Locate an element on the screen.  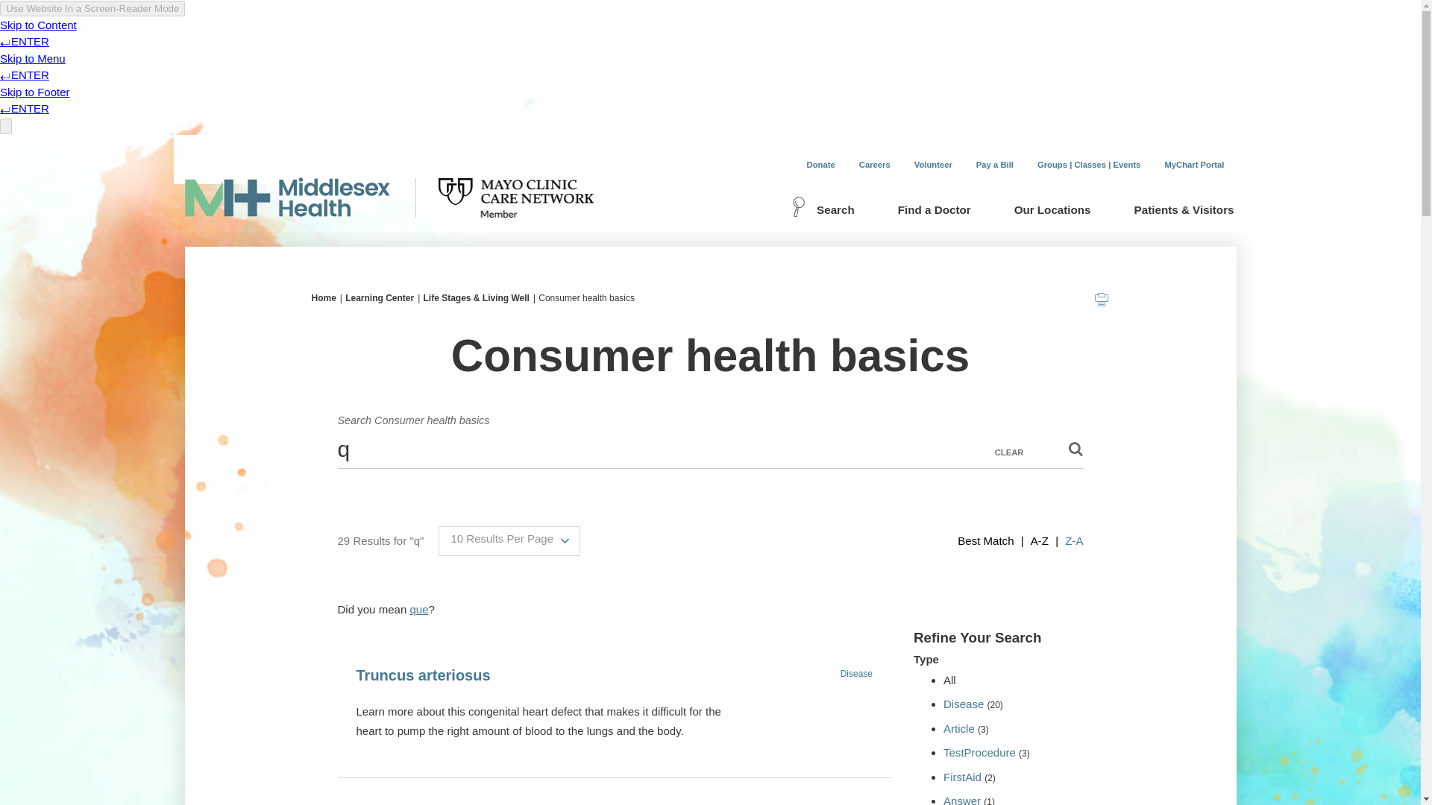
Our Locations is located at coordinates (1052, 212).